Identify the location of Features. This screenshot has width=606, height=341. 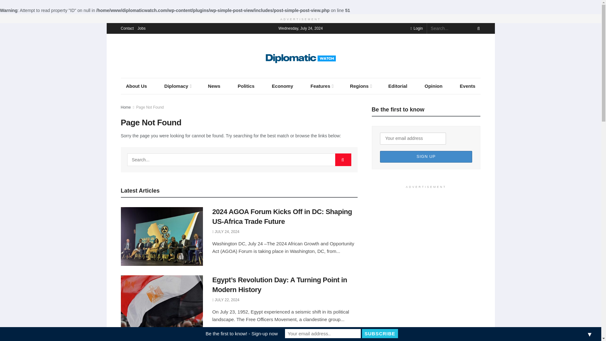
(321, 86).